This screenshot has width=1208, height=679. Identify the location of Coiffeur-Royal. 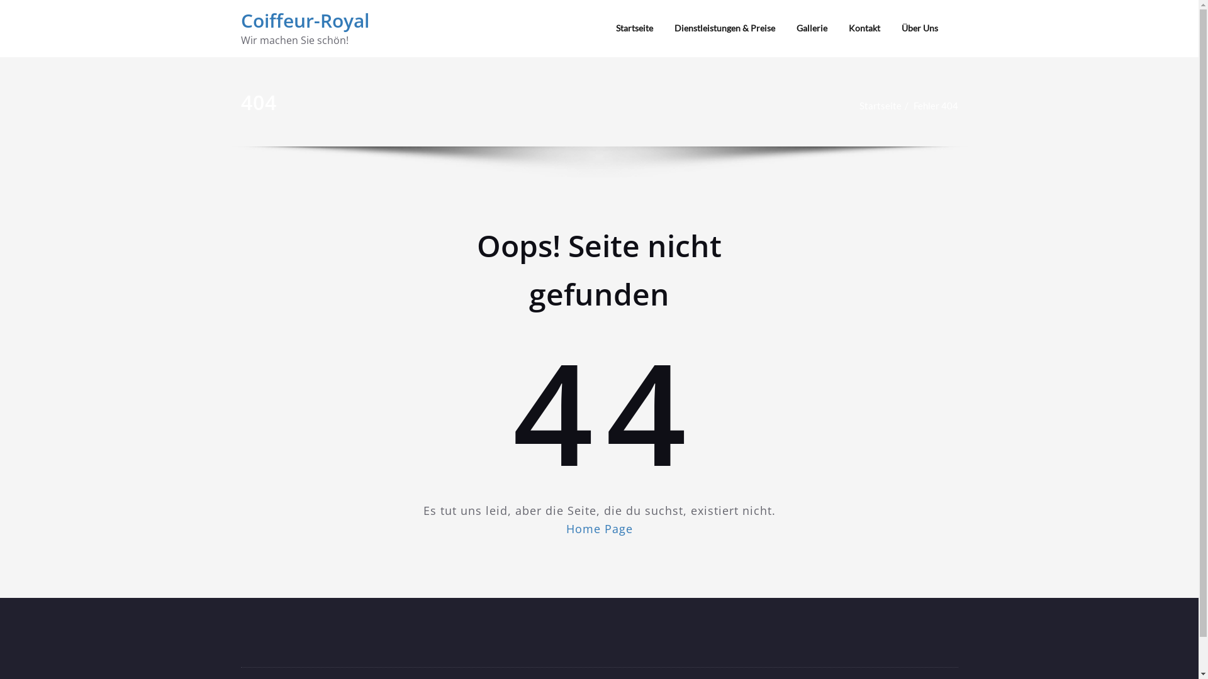
(305, 20).